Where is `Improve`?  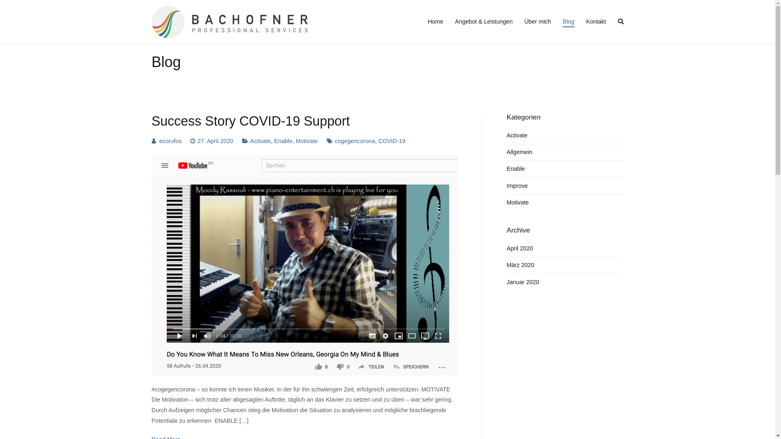 Improve is located at coordinates (517, 186).